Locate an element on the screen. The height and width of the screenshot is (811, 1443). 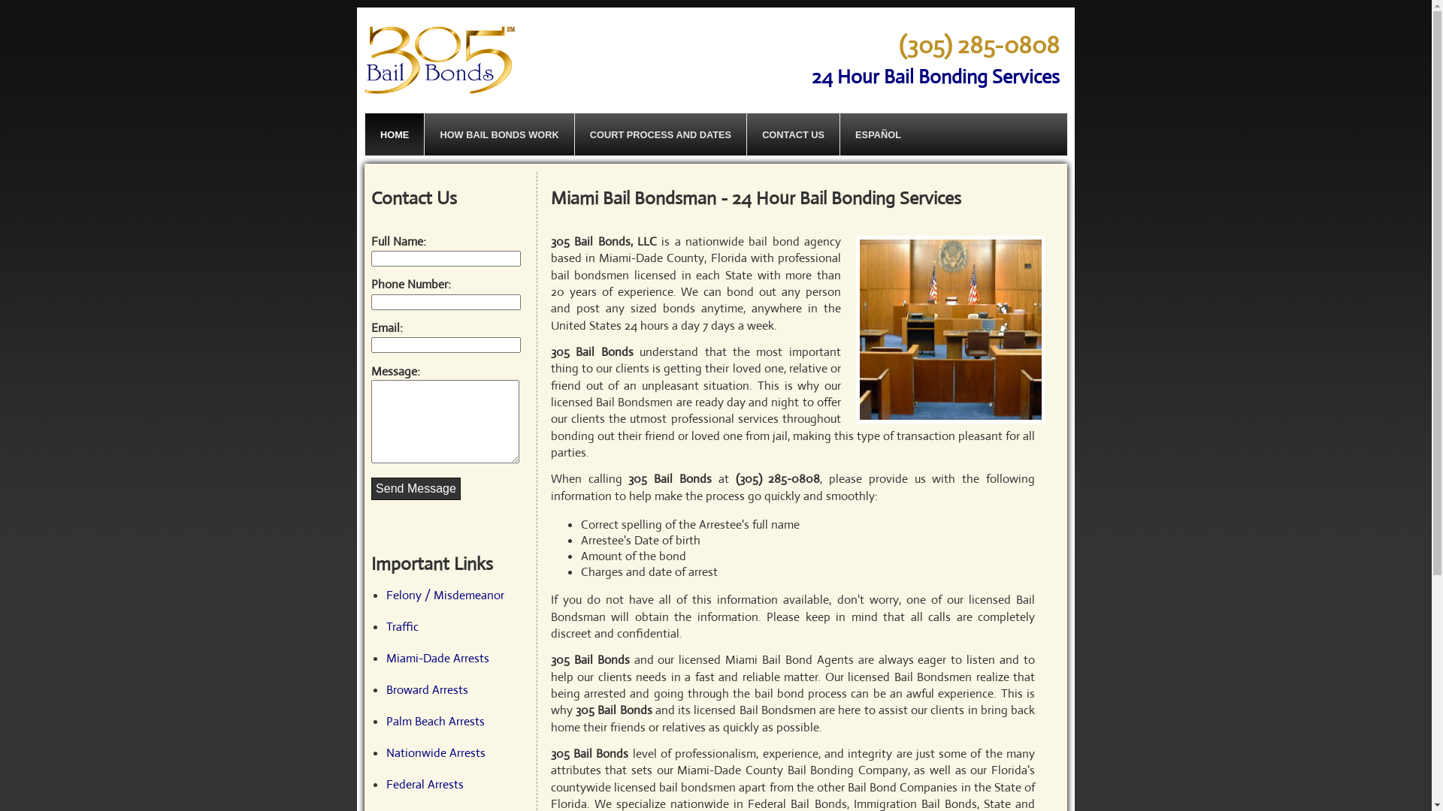
Nationwide Arrests is located at coordinates (436, 752).